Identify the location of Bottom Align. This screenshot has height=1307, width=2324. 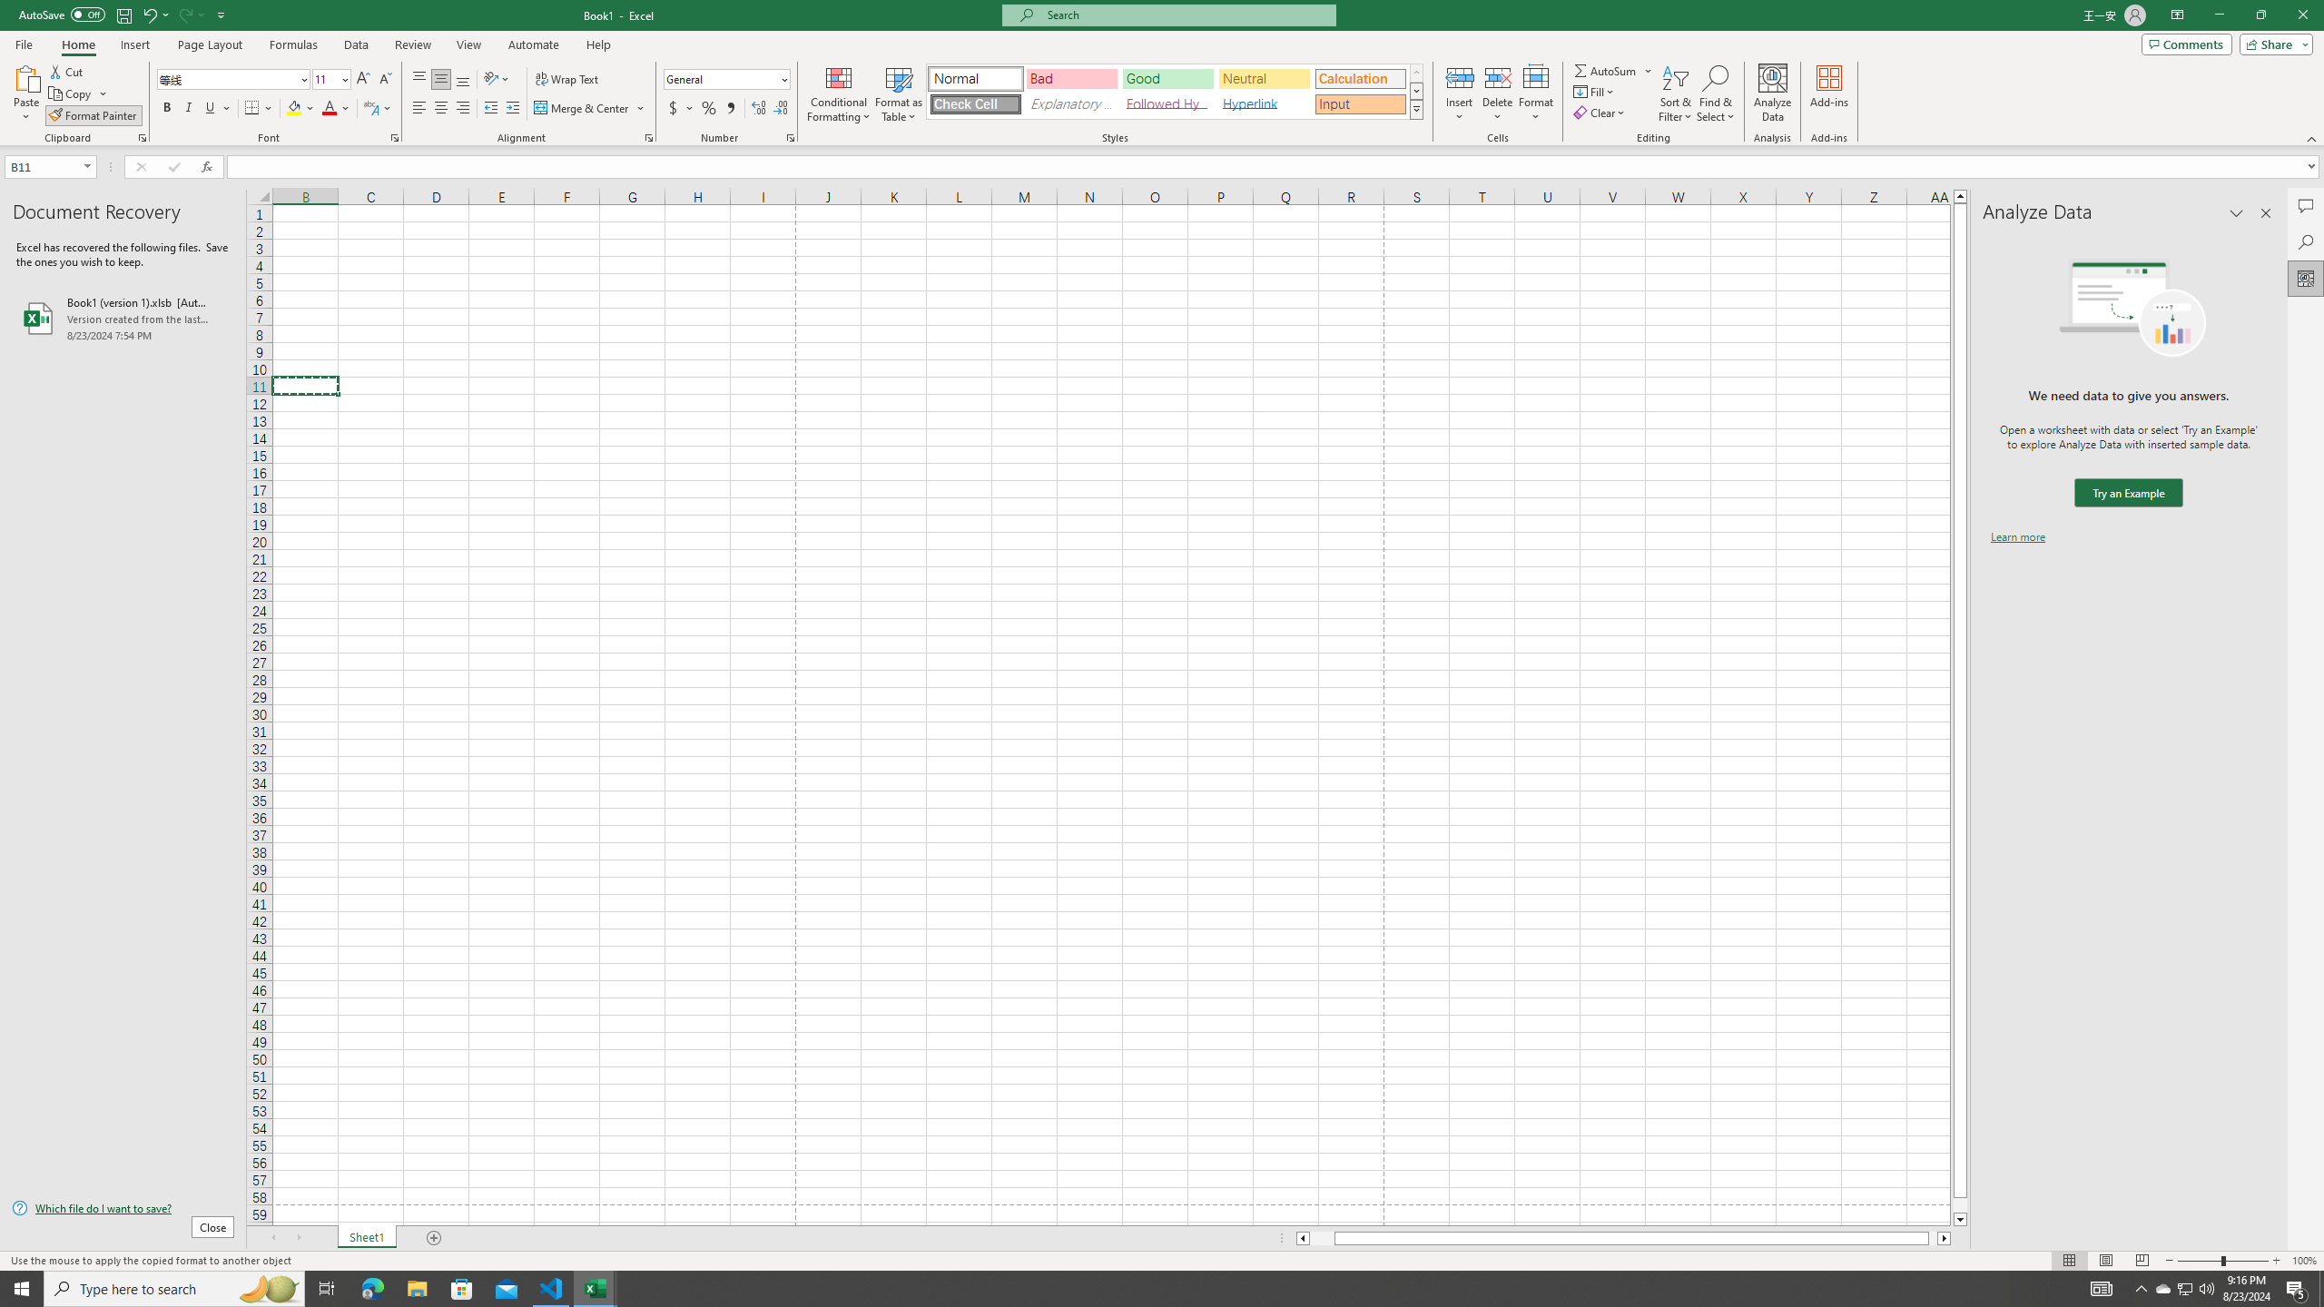
(463, 80).